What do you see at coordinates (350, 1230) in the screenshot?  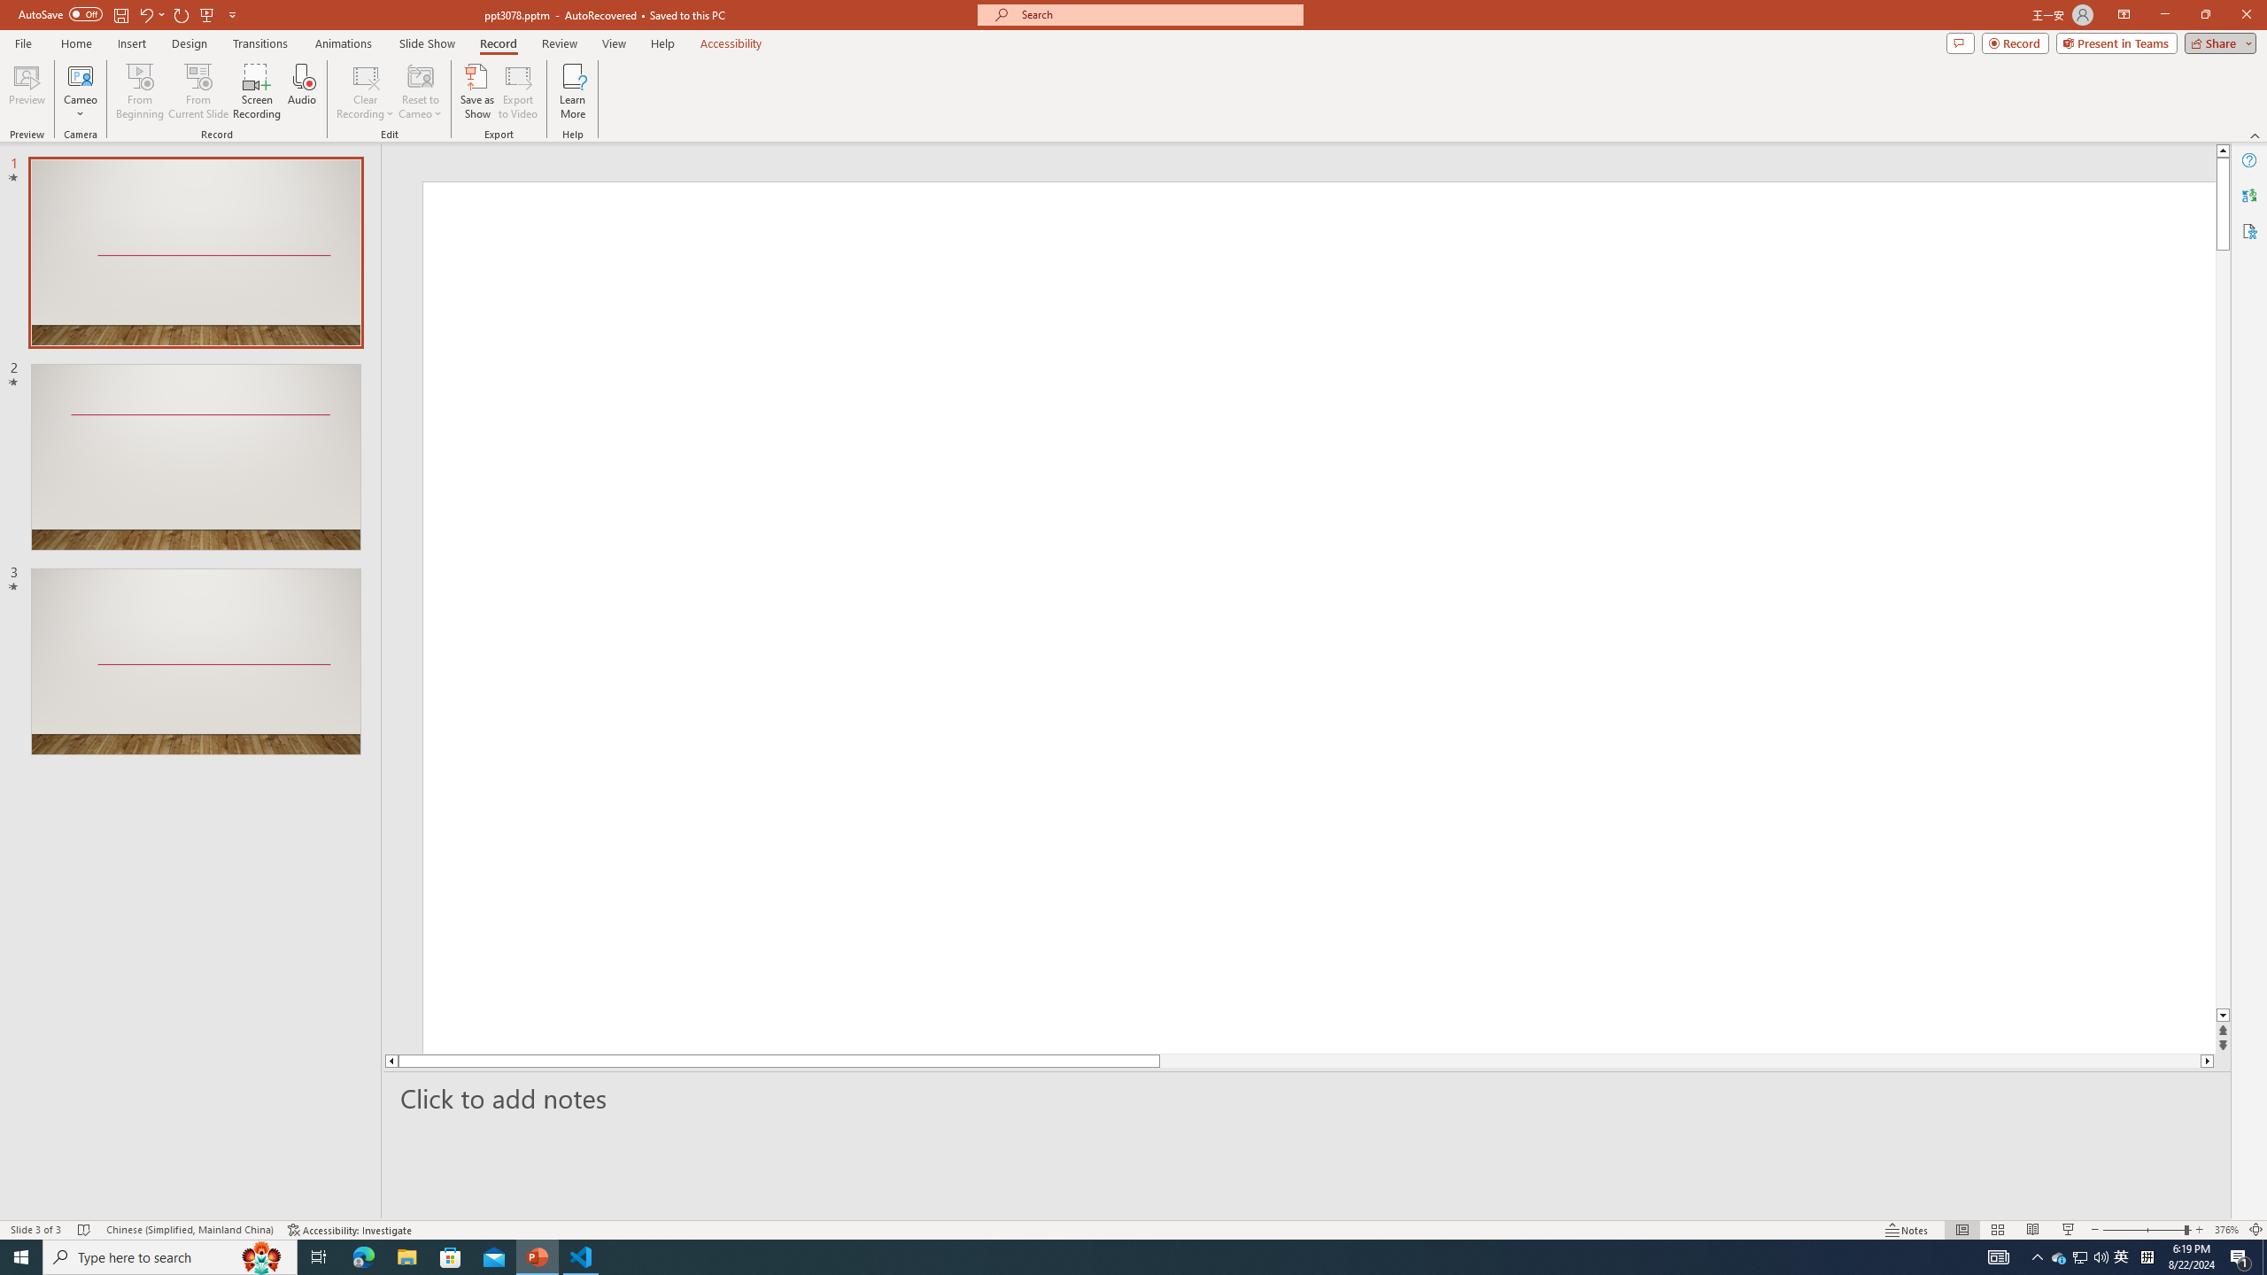 I see `Accessibility Checker Accessibility: Investigate` at bounding box center [350, 1230].